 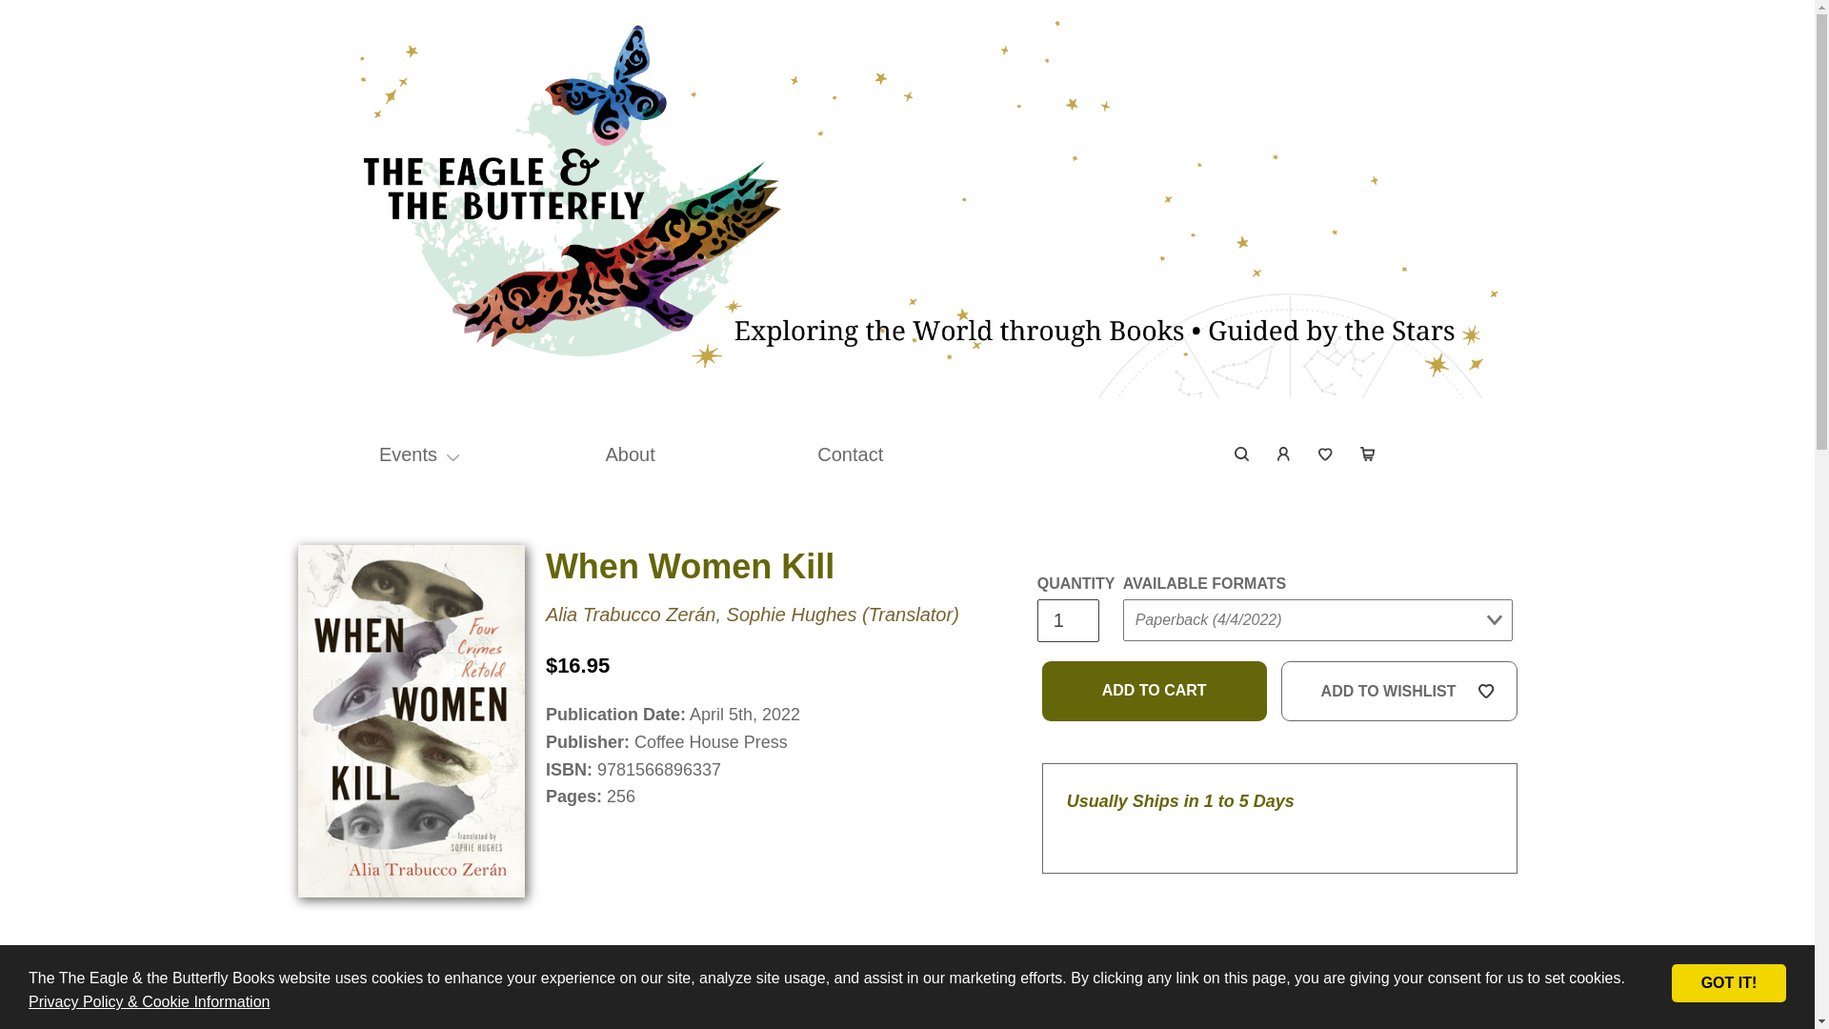 I want to click on Wishlists, so click(x=1326, y=454).